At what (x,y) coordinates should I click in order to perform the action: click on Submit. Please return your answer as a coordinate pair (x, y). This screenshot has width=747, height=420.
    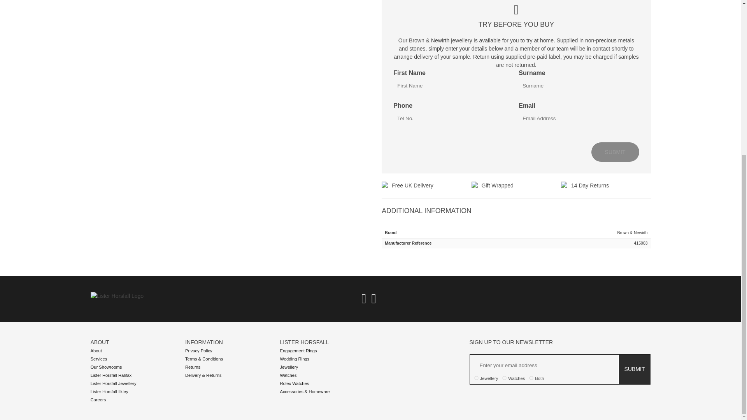
    Looking at the image, I should click on (615, 152).